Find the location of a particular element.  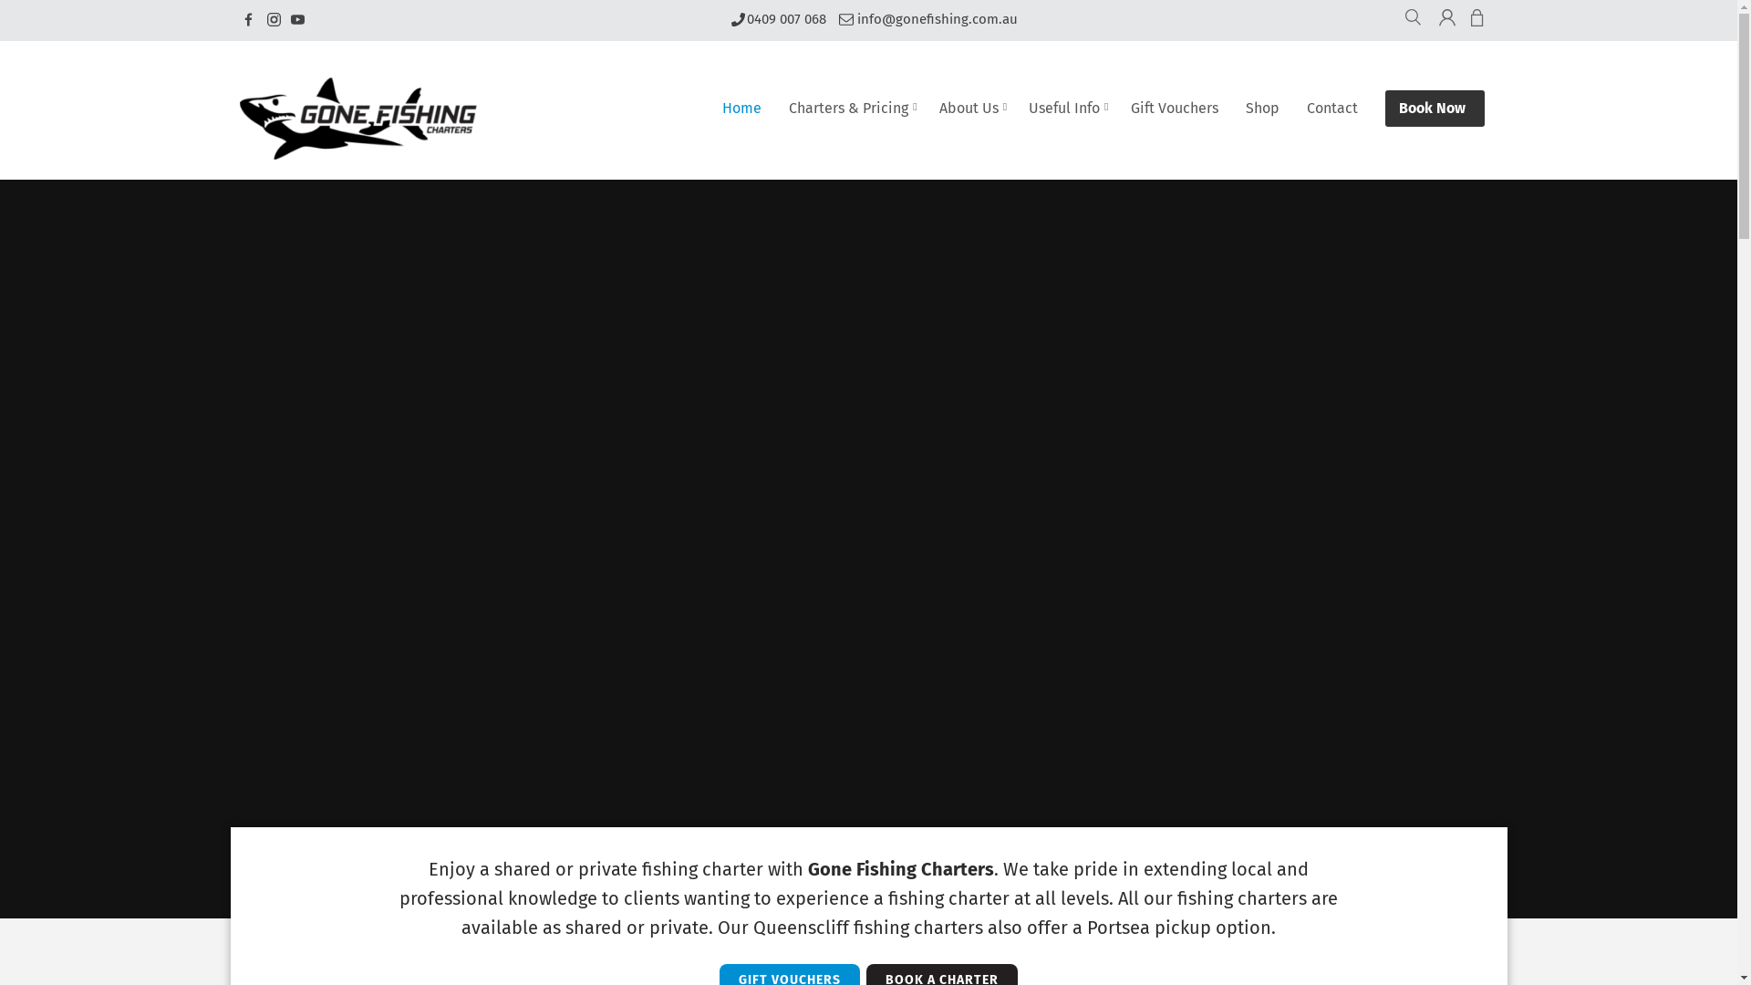

0409 007 068 is located at coordinates (777, 21).